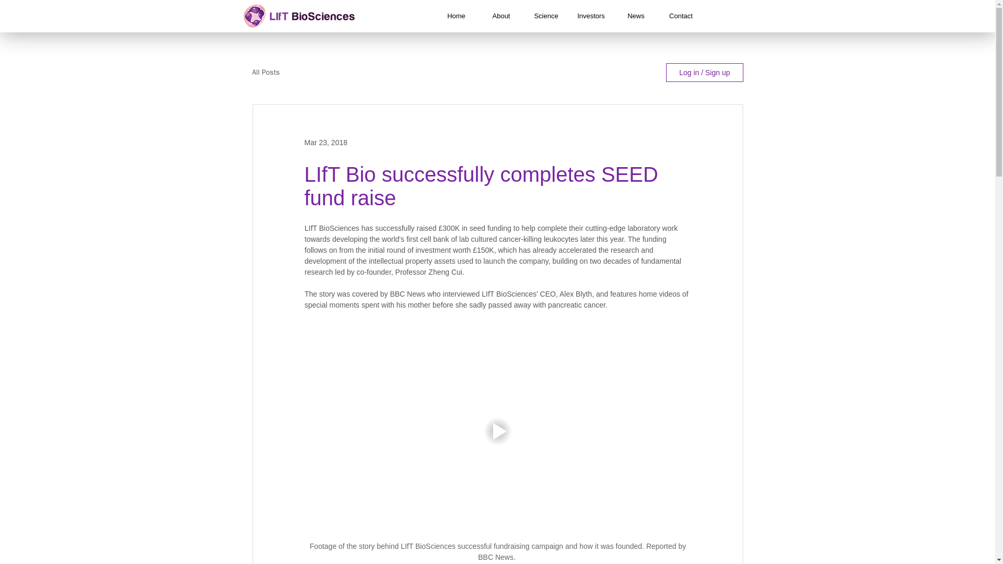 The width and height of the screenshot is (1003, 564). Describe the element at coordinates (546, 16) in the screenshot. I see `Science` at that location.